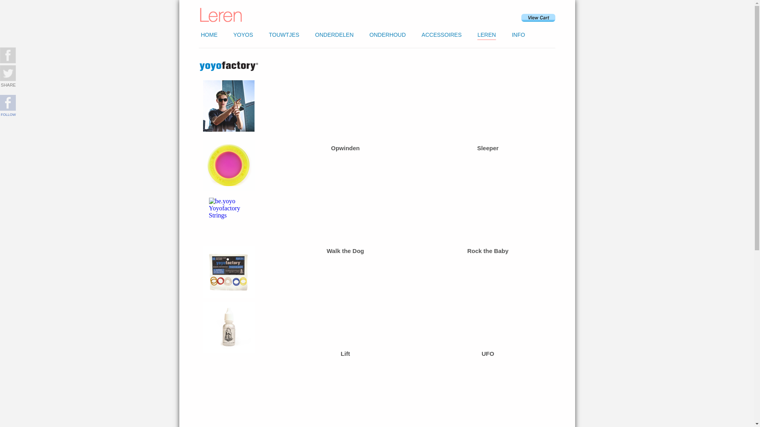 The height and width of the screenshot is (427, 760). Describe the element at coordinates (388, 35) in the screenshot. I see `ONDERHOUD` at that location.